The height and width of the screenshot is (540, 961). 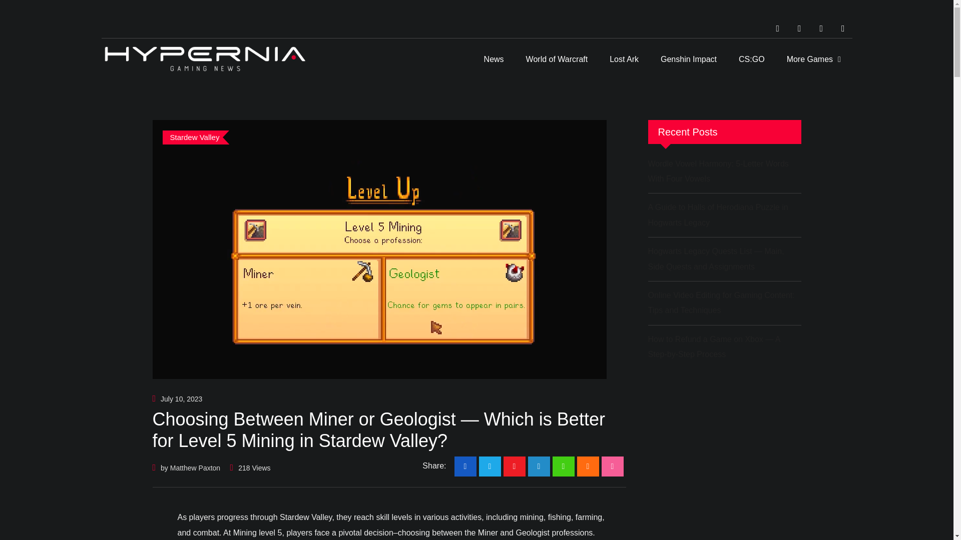 I want to click on Matthew Paxton, so click(x=195, y=467).